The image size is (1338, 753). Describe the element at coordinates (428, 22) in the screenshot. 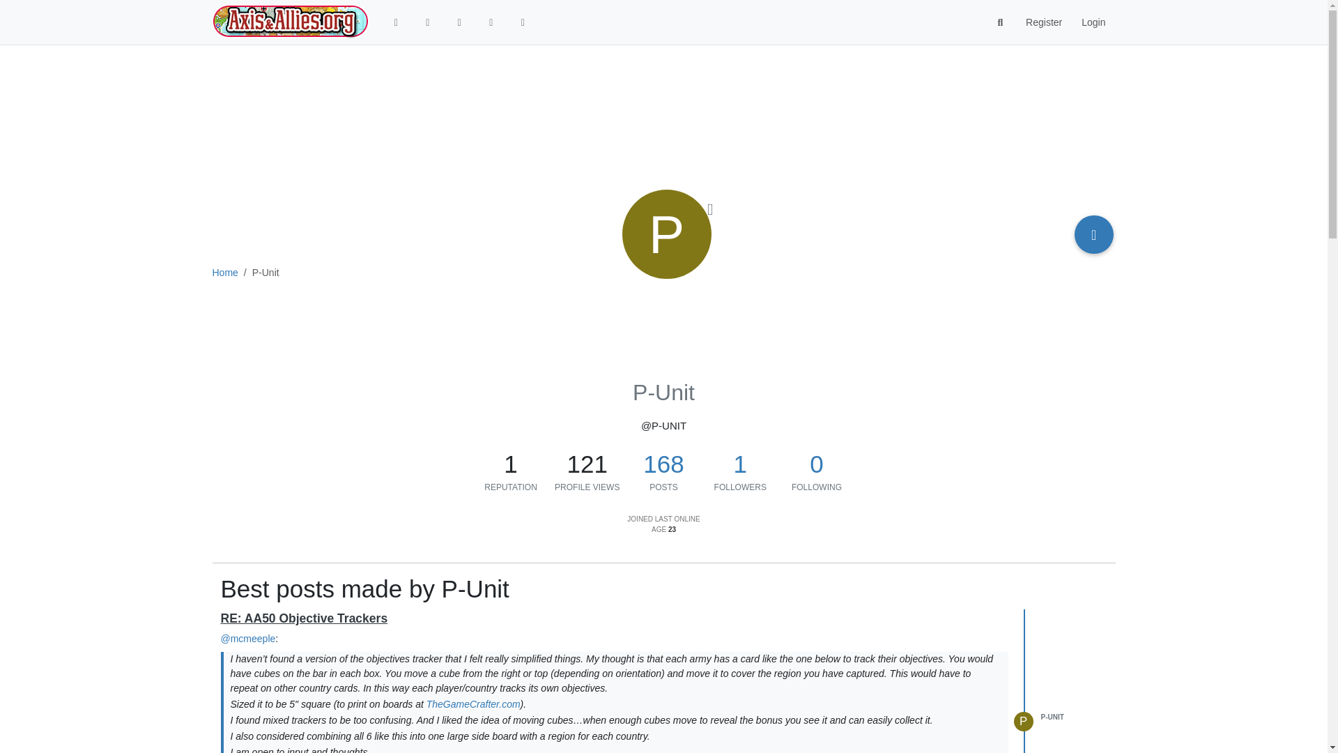

I see `Categories` at that location.